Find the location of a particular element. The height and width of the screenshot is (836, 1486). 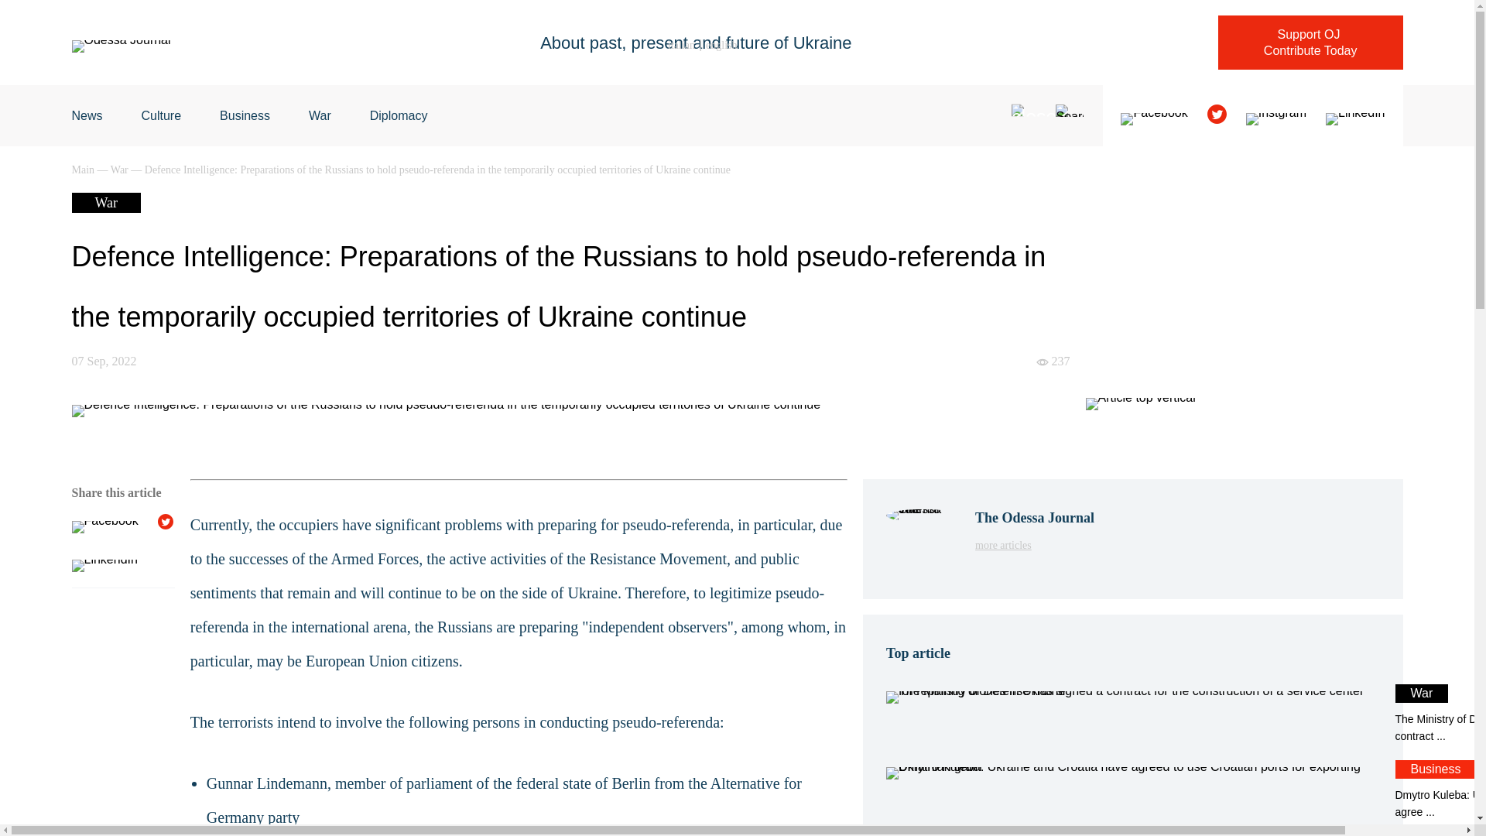

War is located at coordinates (681, 45).